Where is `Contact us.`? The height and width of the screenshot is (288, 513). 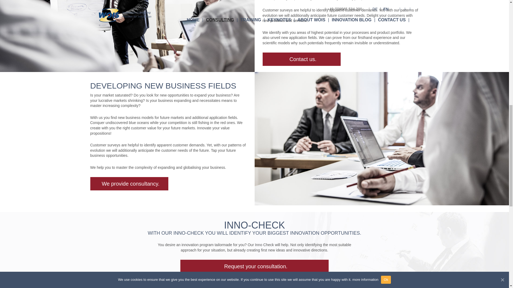
Contact us. is located at coordinates (301, 59).